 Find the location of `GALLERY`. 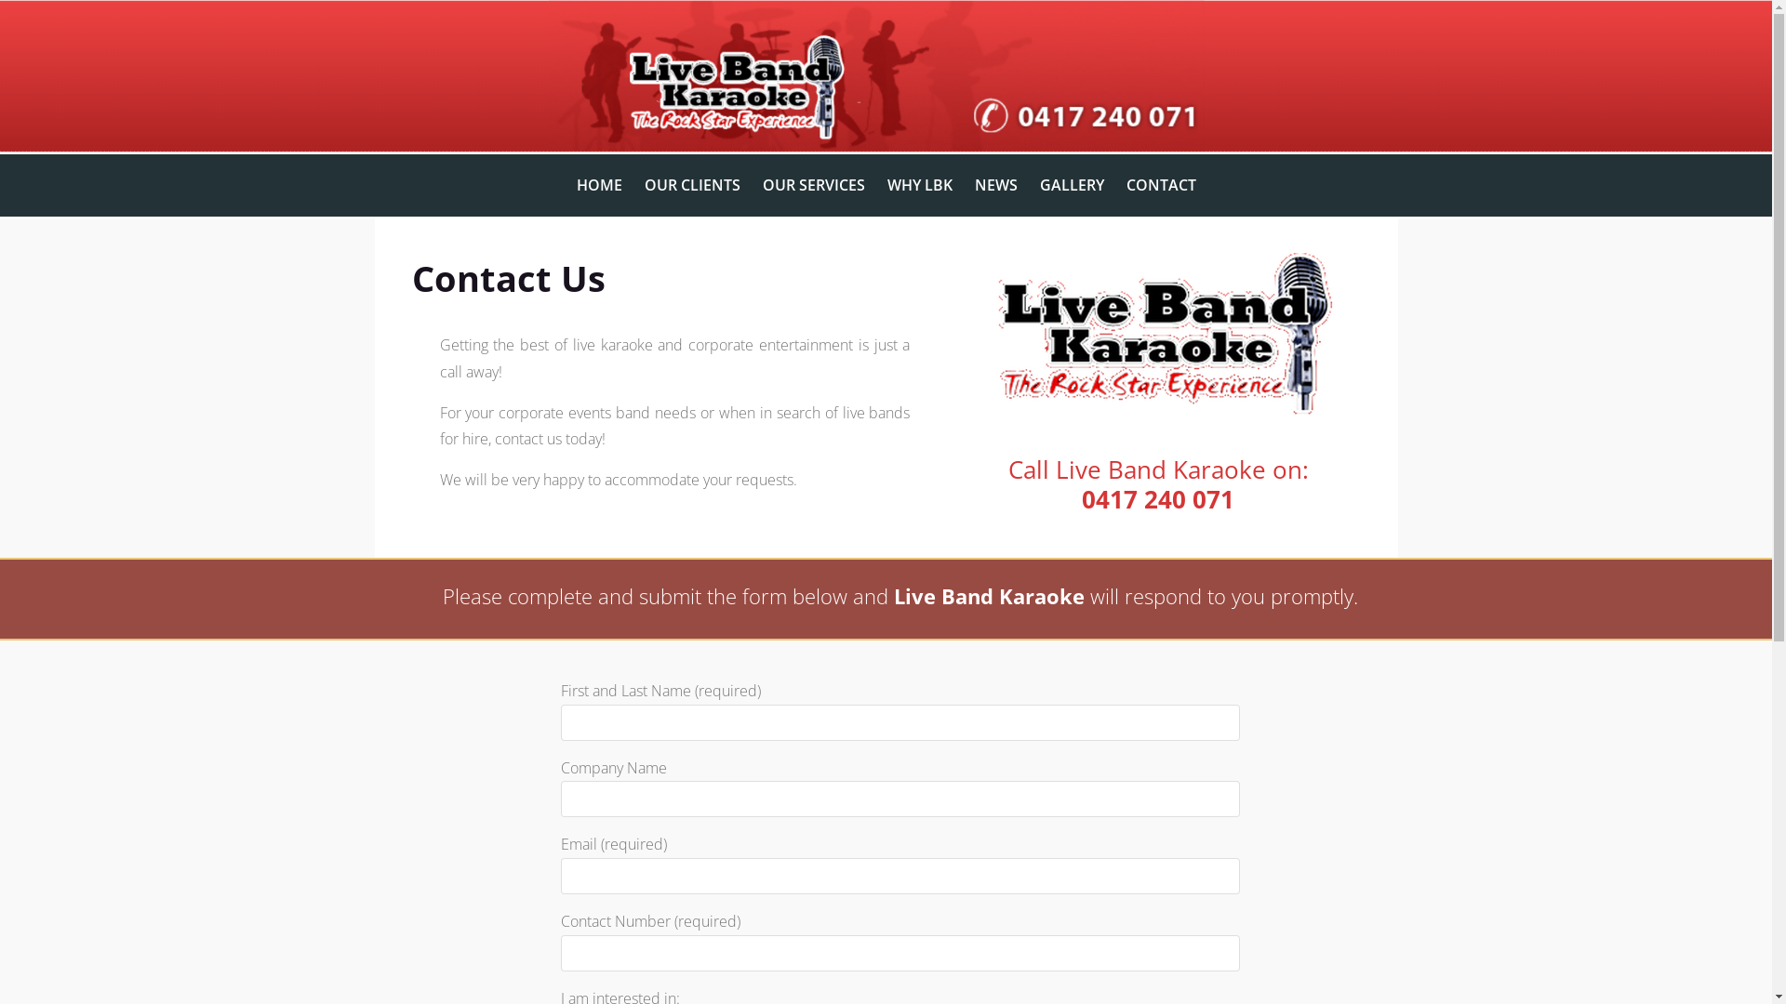

GALLERY is located at coordinates (1072, 185).